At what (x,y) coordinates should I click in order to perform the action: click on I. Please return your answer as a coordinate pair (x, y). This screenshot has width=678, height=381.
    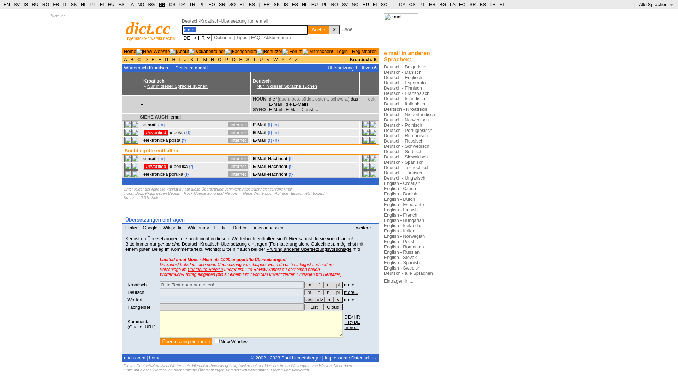
    Looking at the image, I should click on (180, 59).